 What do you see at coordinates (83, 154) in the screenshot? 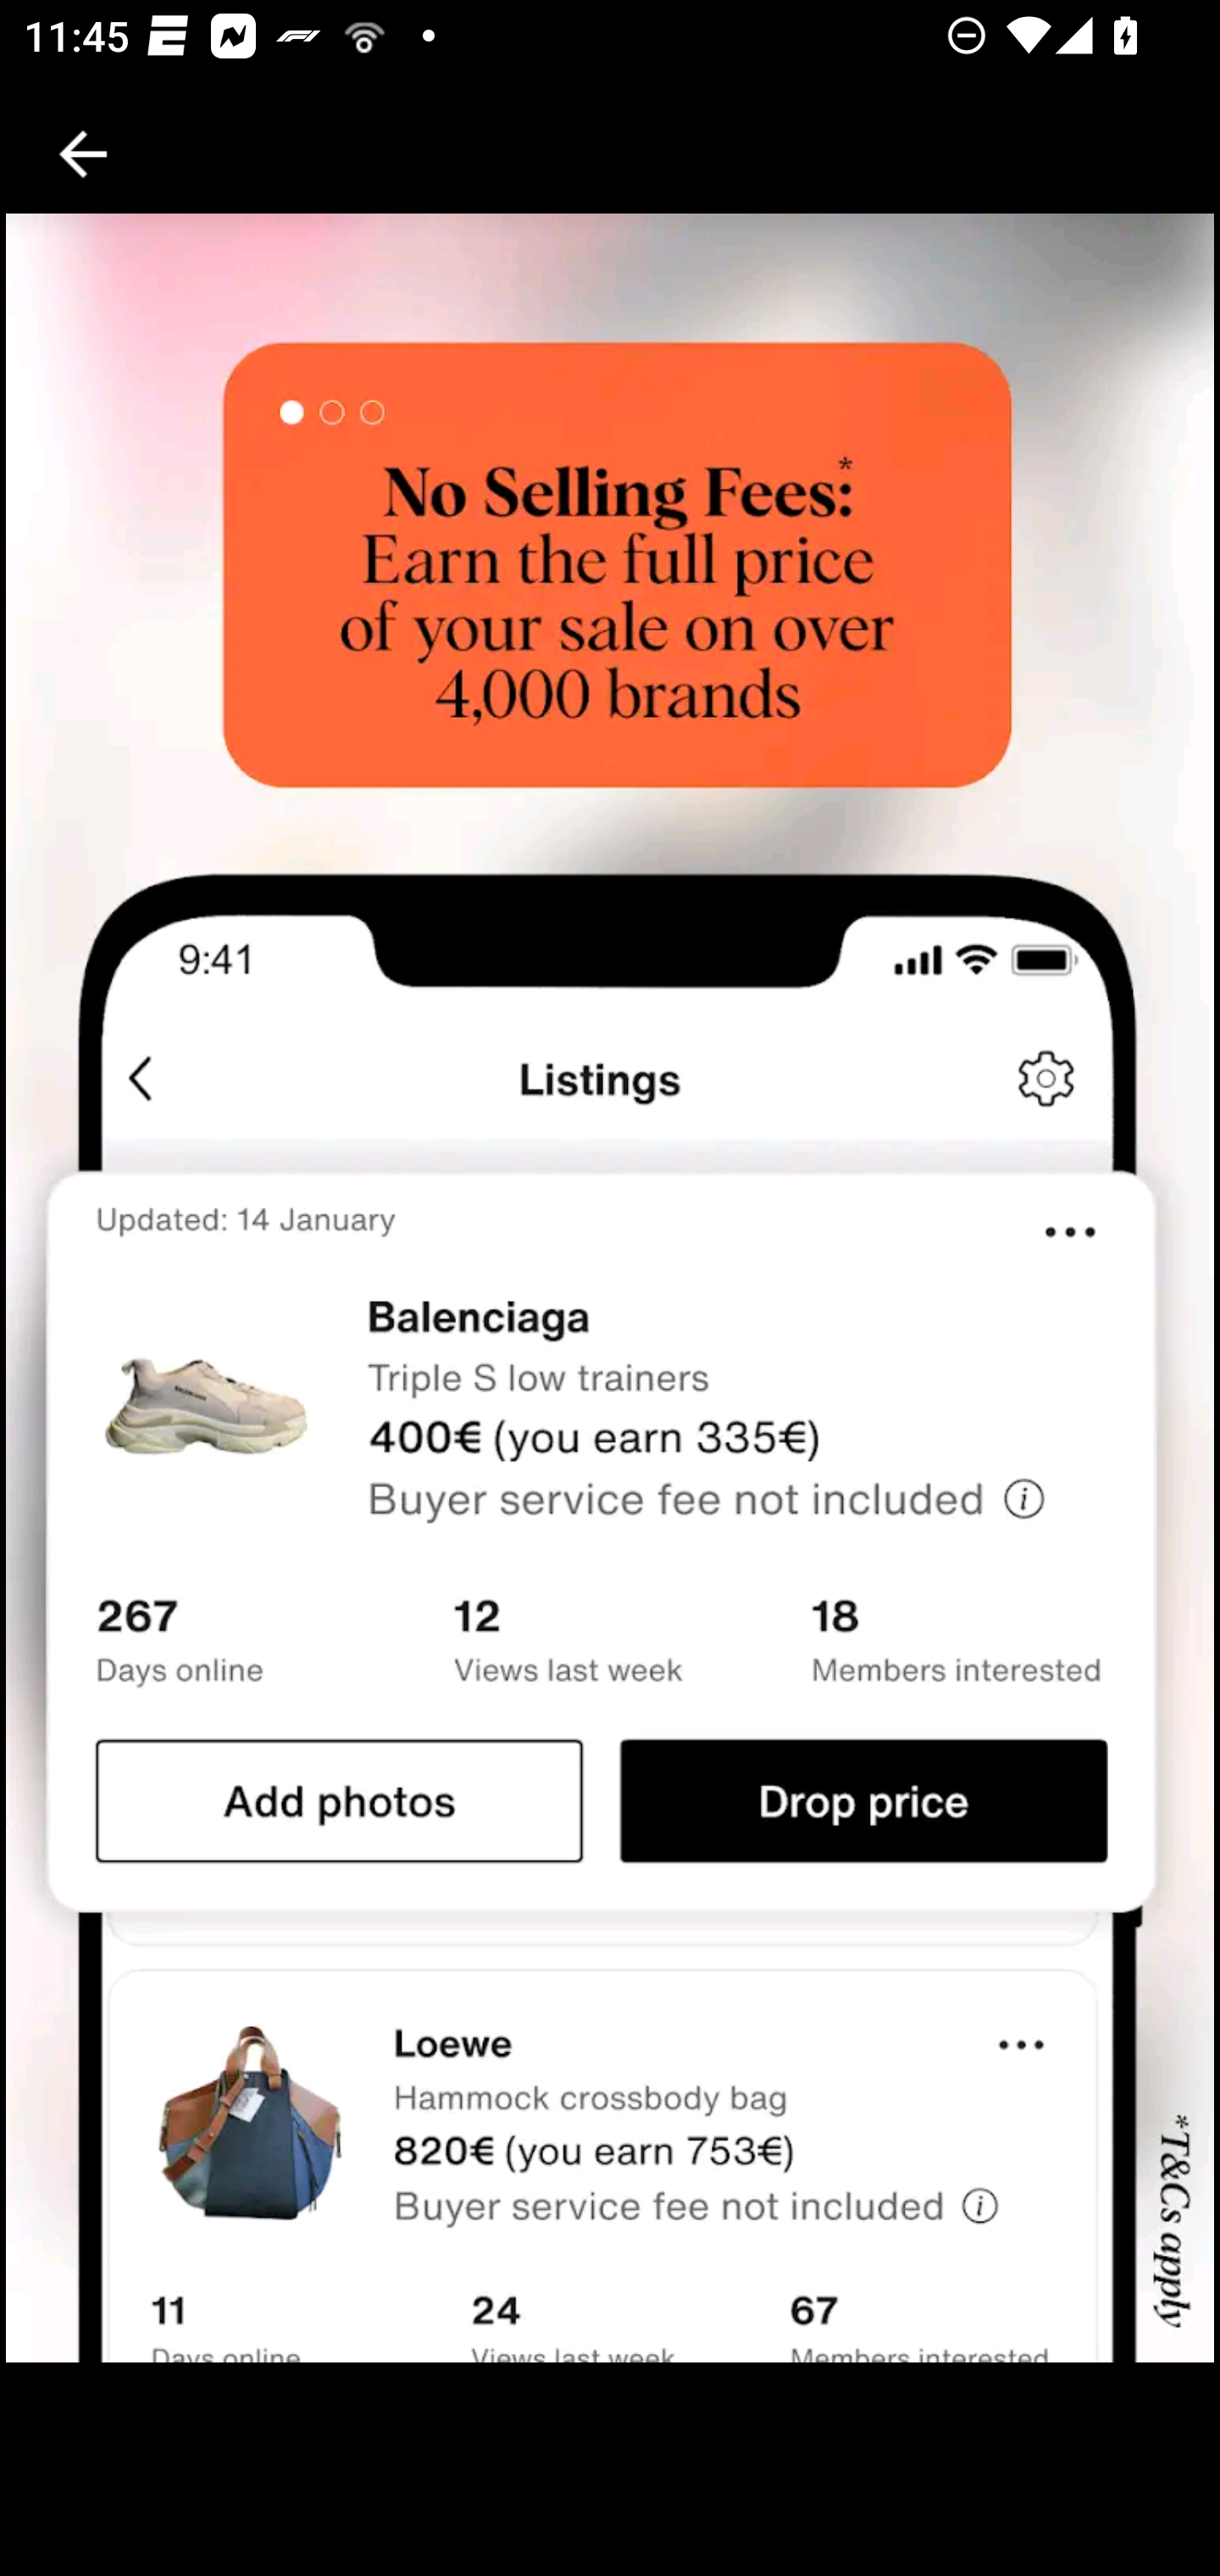
I see `Back` at bounding box center [83, 154].